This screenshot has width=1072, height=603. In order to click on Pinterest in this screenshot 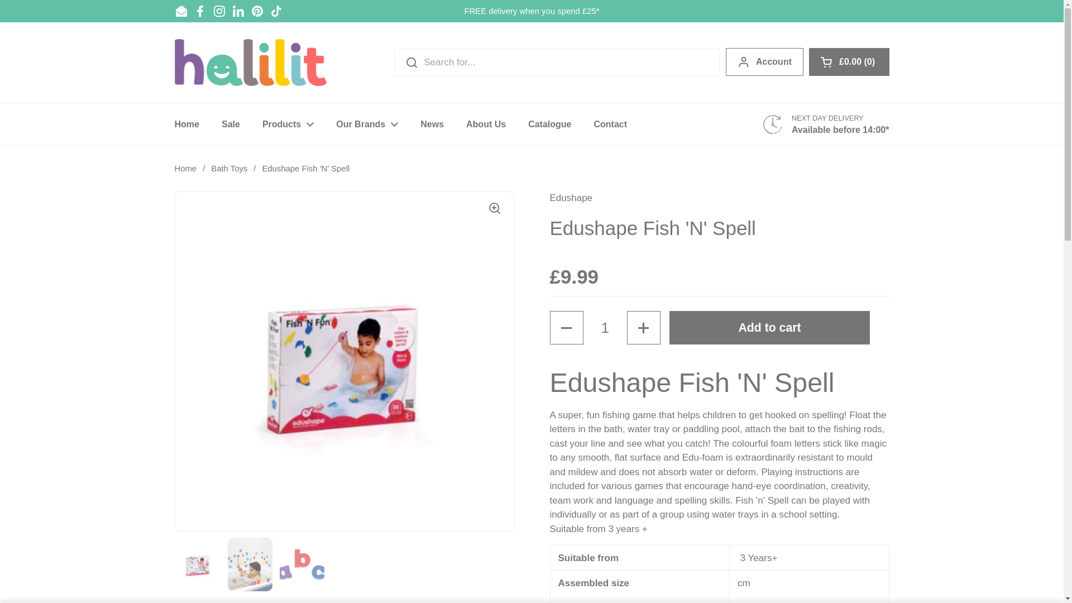, I will do `click(257, 11)`.